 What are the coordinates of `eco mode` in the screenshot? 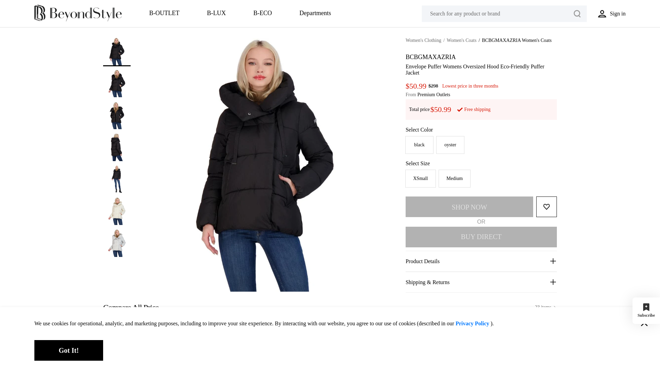 It's located at (263, 13).